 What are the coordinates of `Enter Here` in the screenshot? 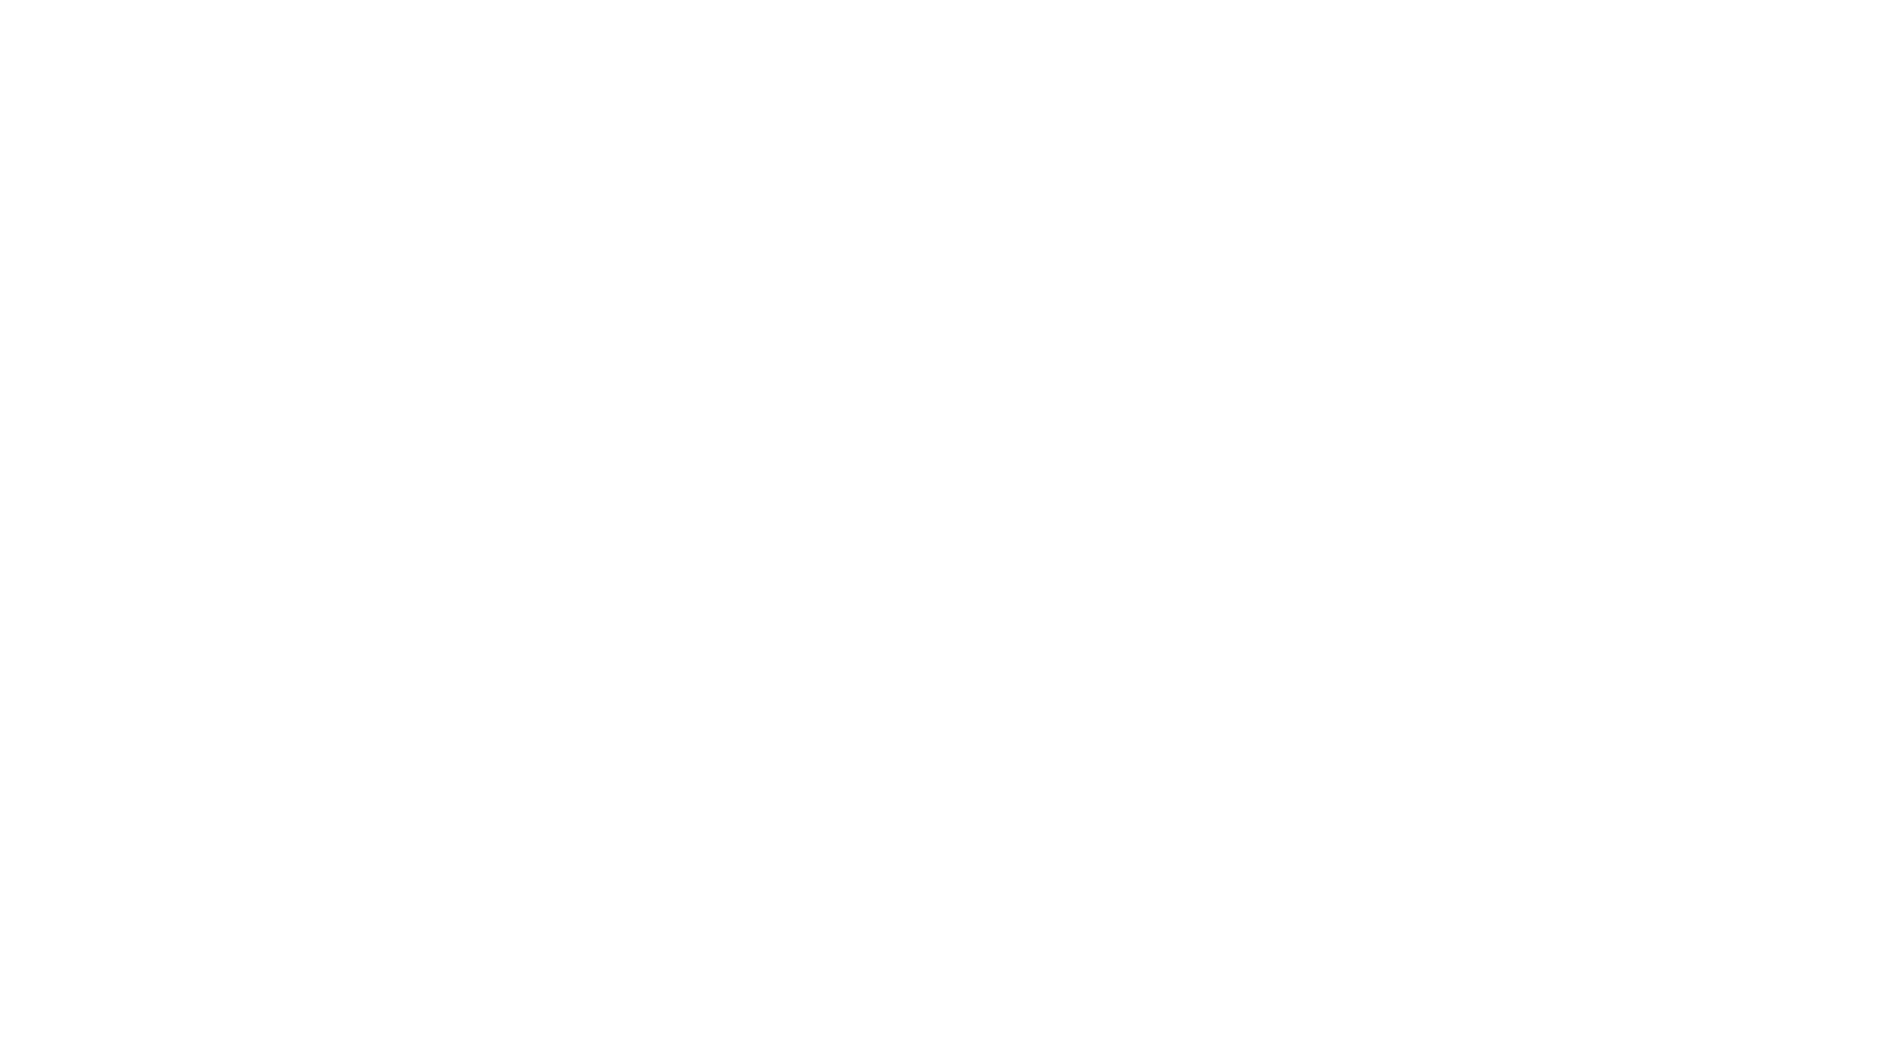 It's located at (724, 291).